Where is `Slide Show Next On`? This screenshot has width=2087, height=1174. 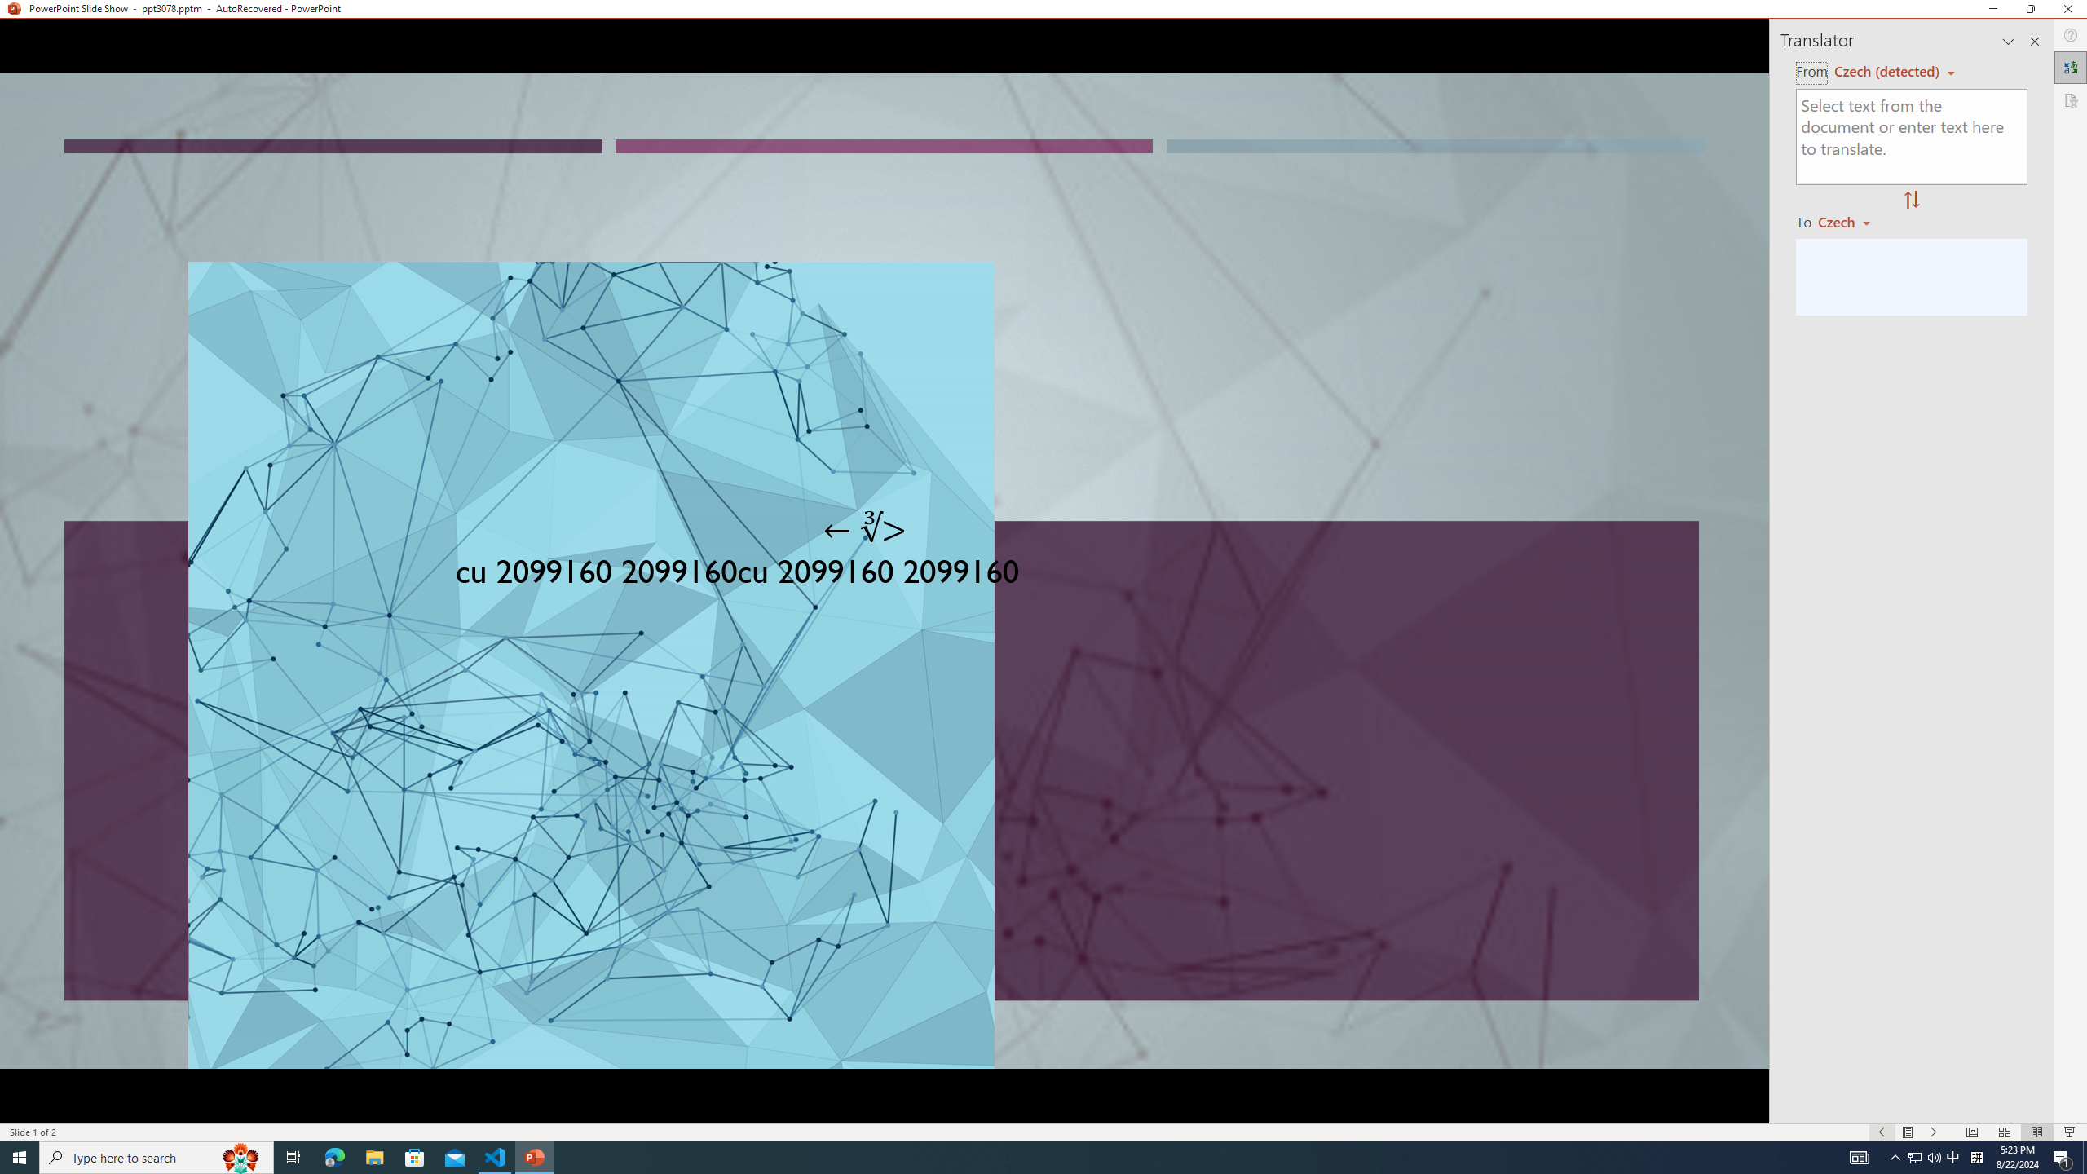 Slide Show Next On is located at coordinates (1934, 1132).